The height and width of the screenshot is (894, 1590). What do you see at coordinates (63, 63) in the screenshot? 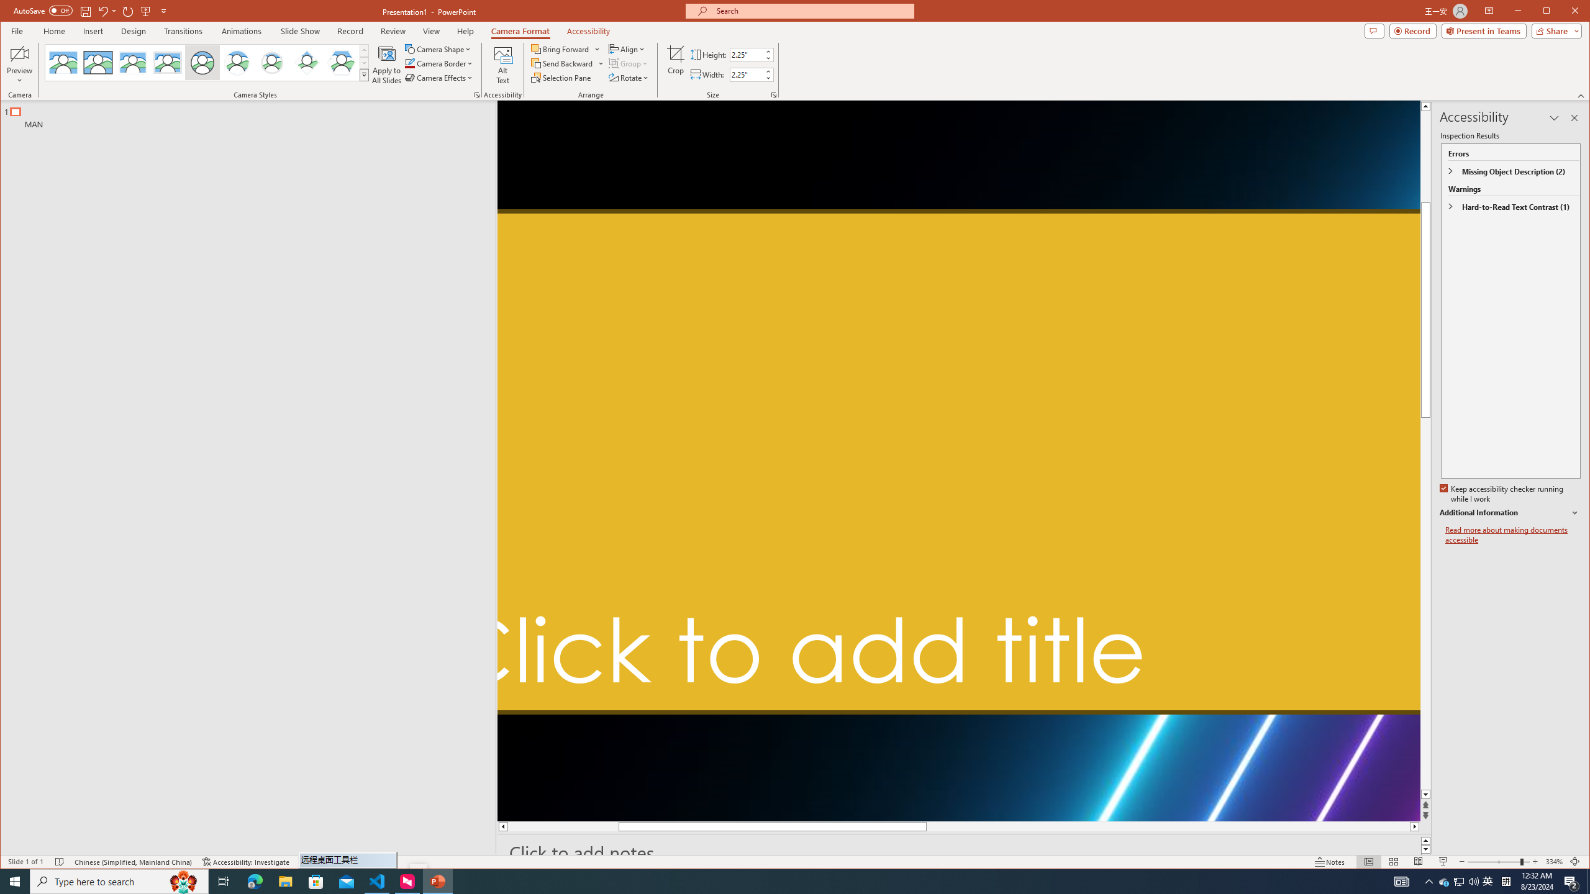
I see `No Style` at bounding box center [63, 63].